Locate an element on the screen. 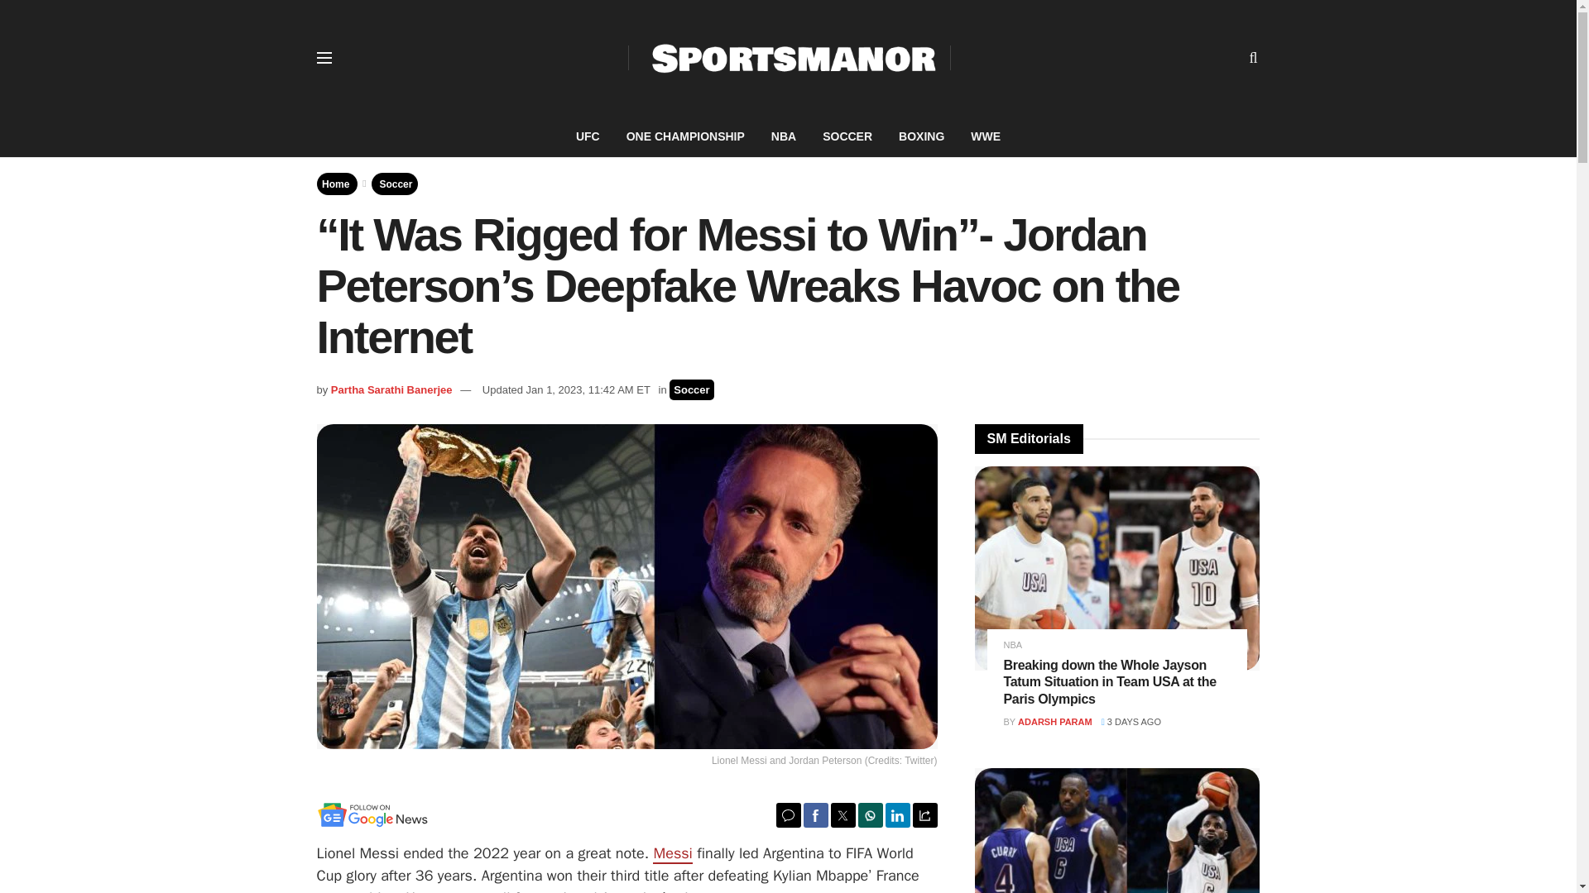 This screenshot has width=1589, height=893. Soccer is located at coordinates (396, 183).